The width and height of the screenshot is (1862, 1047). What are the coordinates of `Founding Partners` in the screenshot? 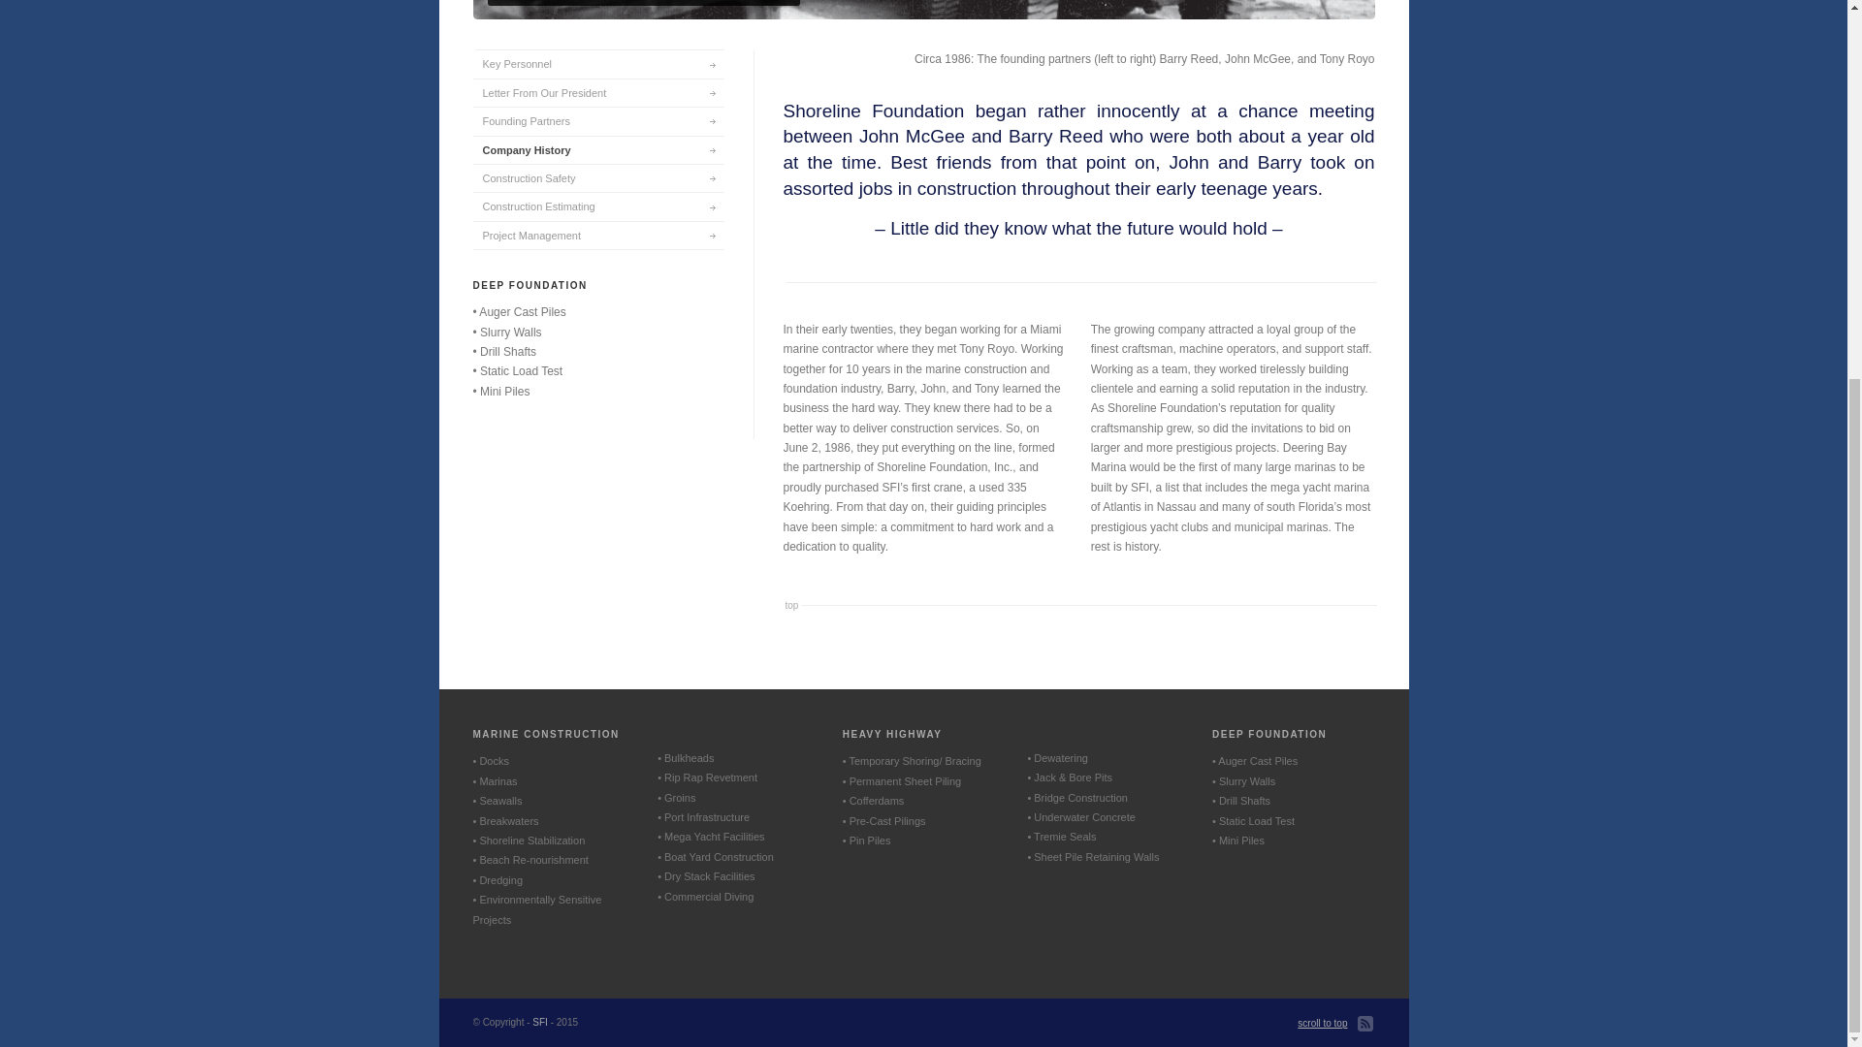 It's located at (597, 120).